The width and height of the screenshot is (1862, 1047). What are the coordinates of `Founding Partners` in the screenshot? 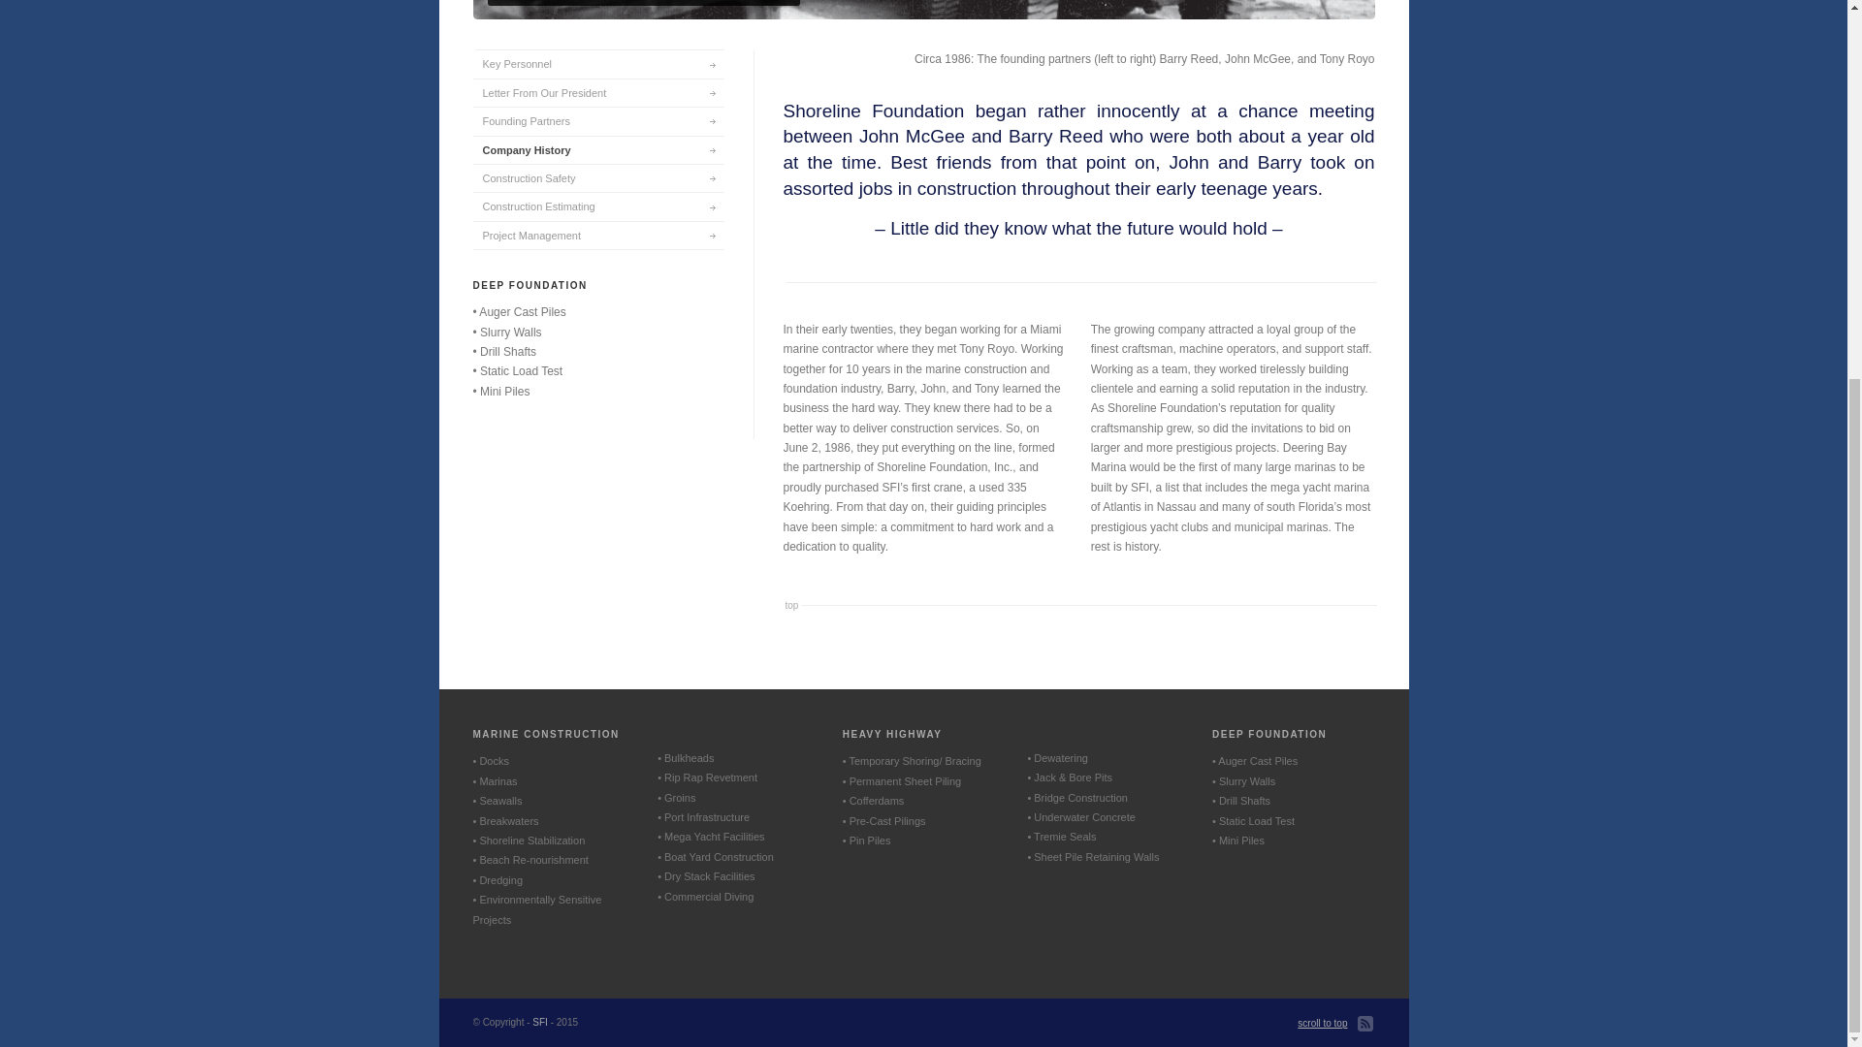 It's located at (597, 120).